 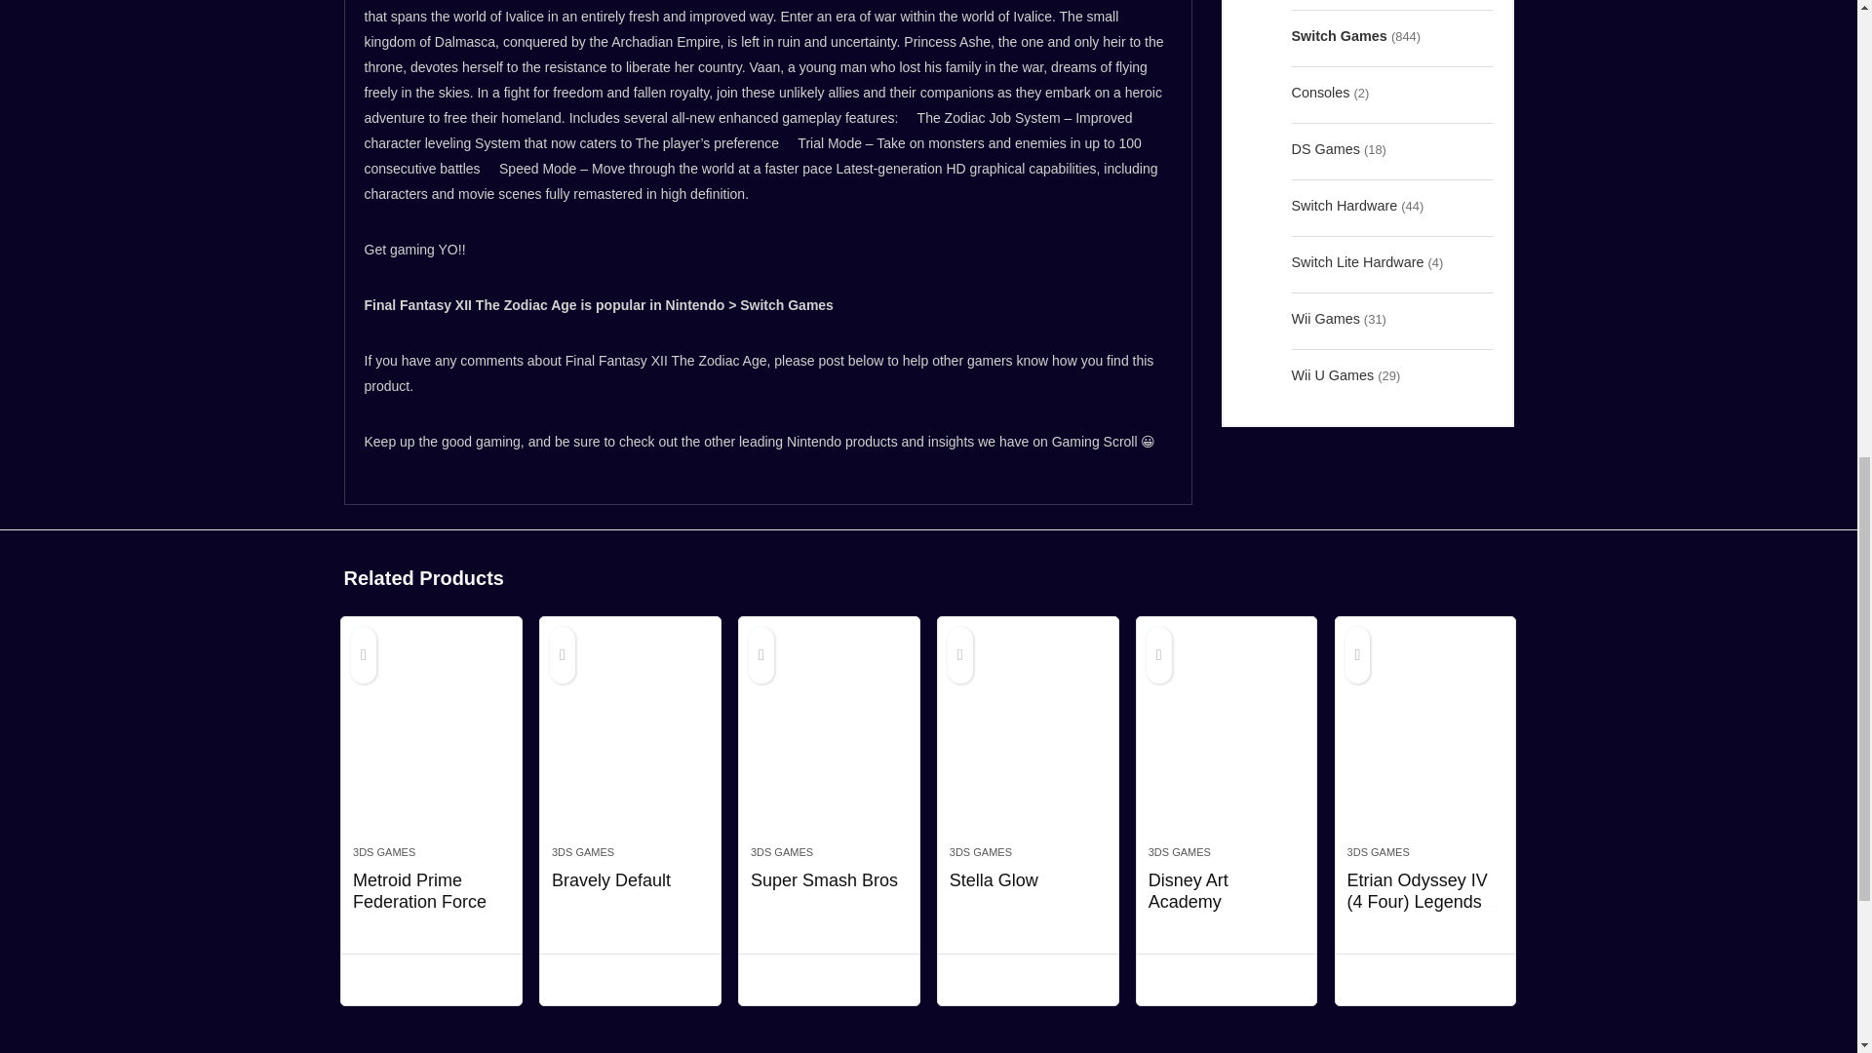 What do you see at coordinates (1324, 149) in the screenshot?
I see `DS Games` at bounding box center [1324, 149].